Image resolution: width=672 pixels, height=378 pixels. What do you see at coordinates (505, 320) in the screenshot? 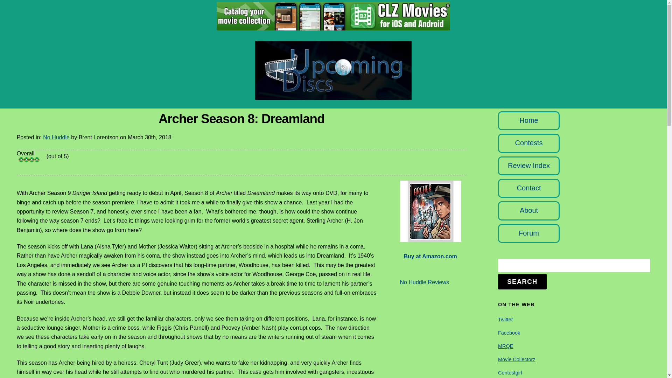
I see `Twitter` at bounding box center [505, 320].